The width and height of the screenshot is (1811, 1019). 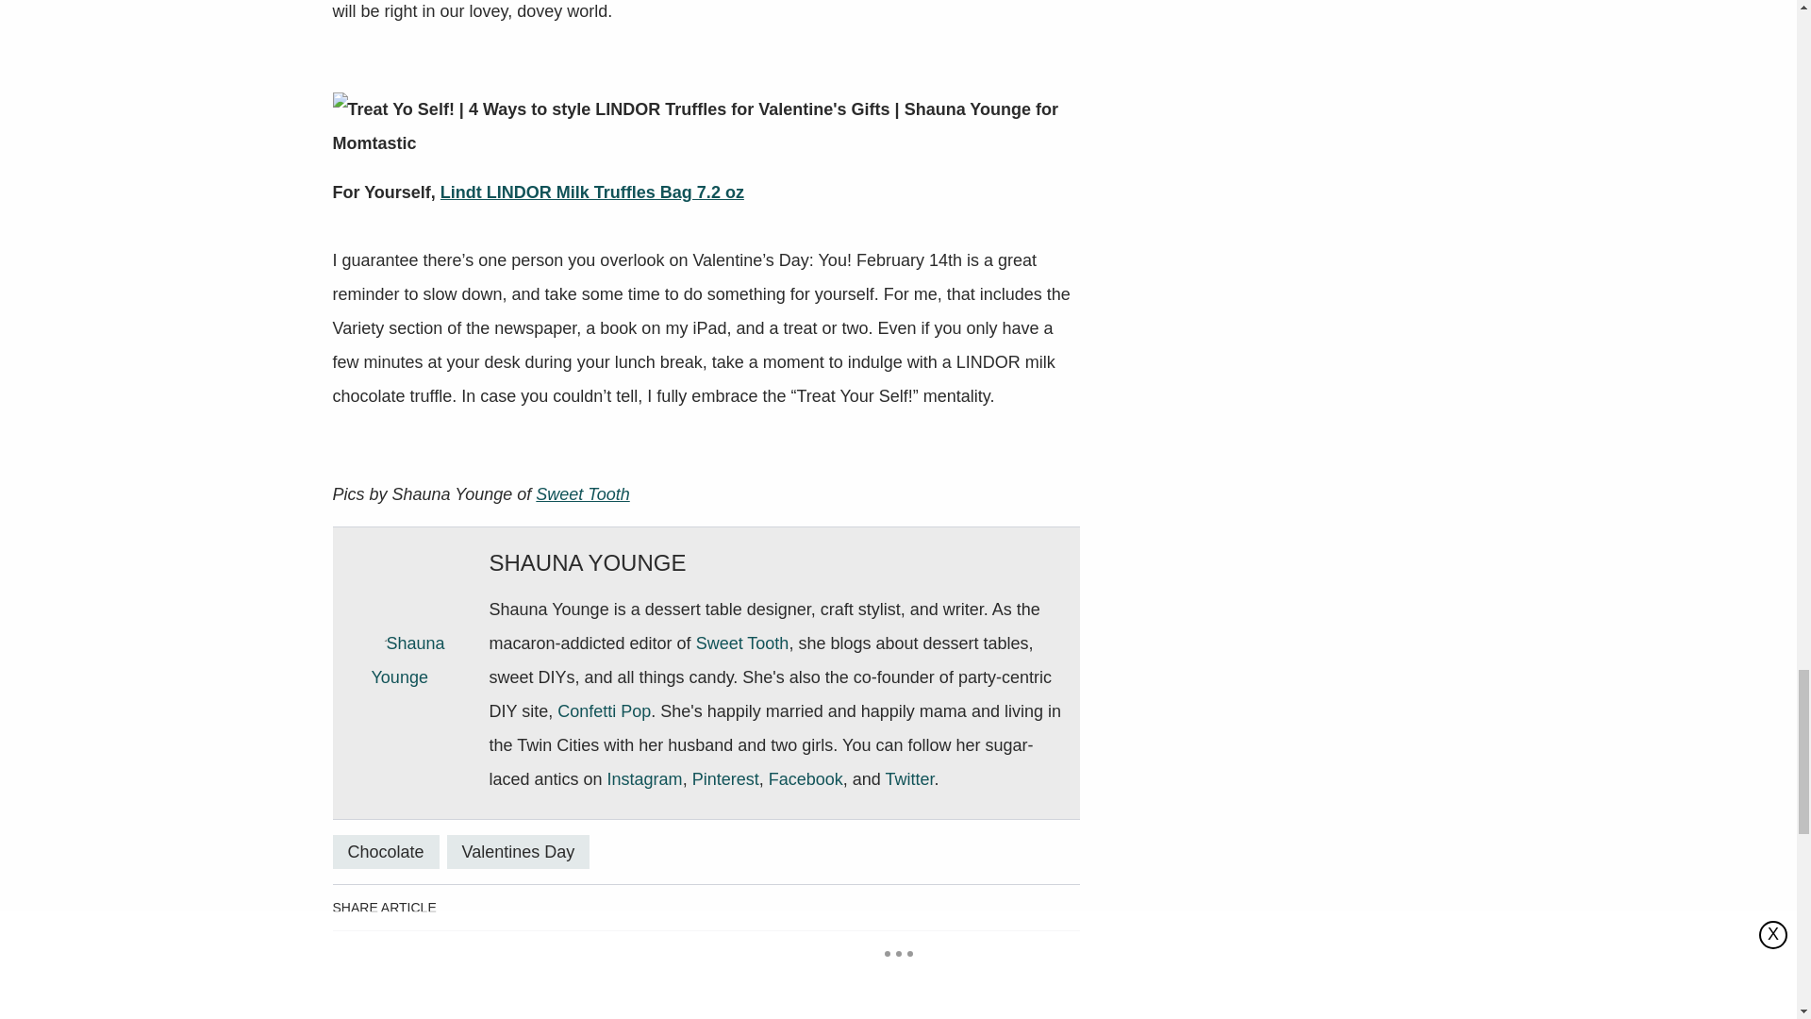 I want to click on Sweet Tooth, so click(x=582, y=494).